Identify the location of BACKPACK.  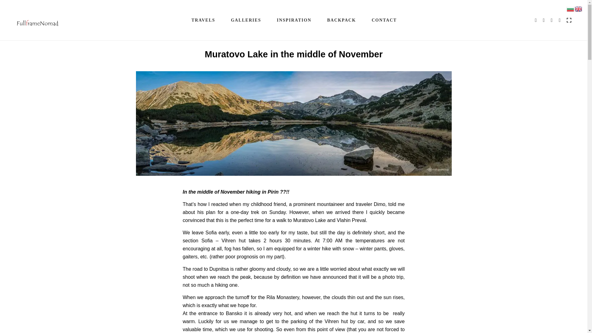
(341, 20).